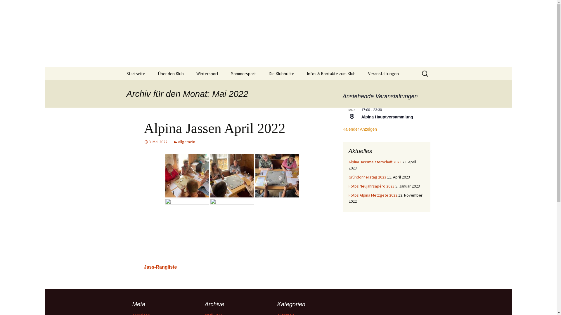 This screenshot has width=561, height=315. I want to click on Kalender Anzeigen, so click(360, 129).